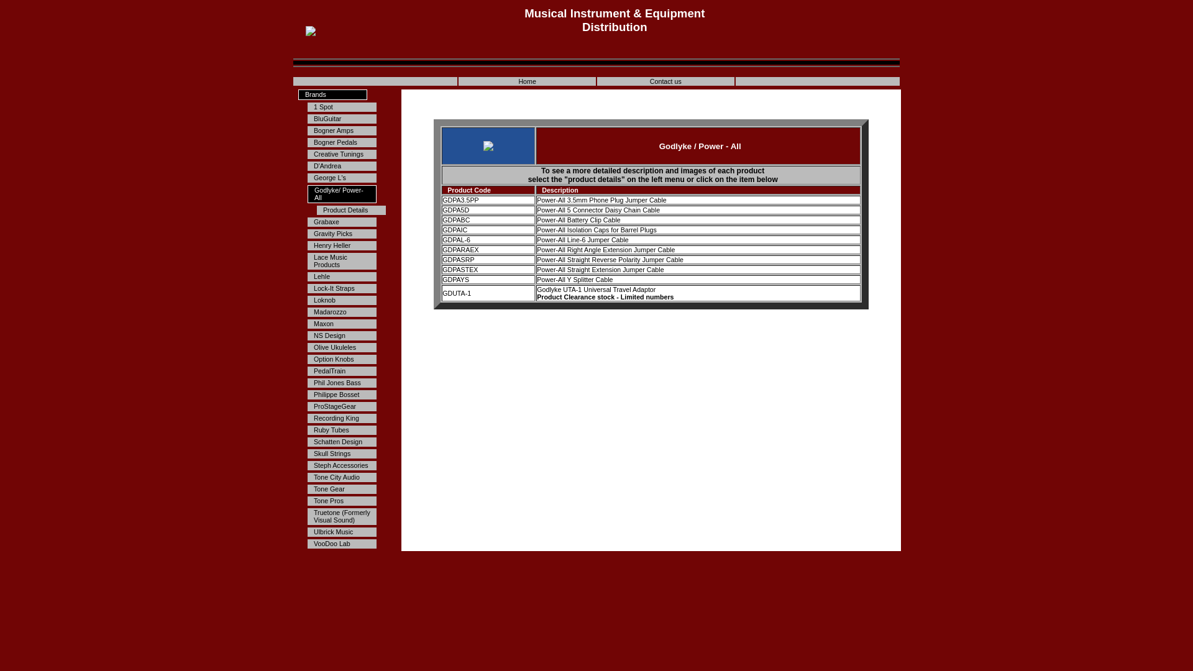  Describe the element at coordinates (342, 395) in the screenshot. I see `Philippe Bosset` at that location.